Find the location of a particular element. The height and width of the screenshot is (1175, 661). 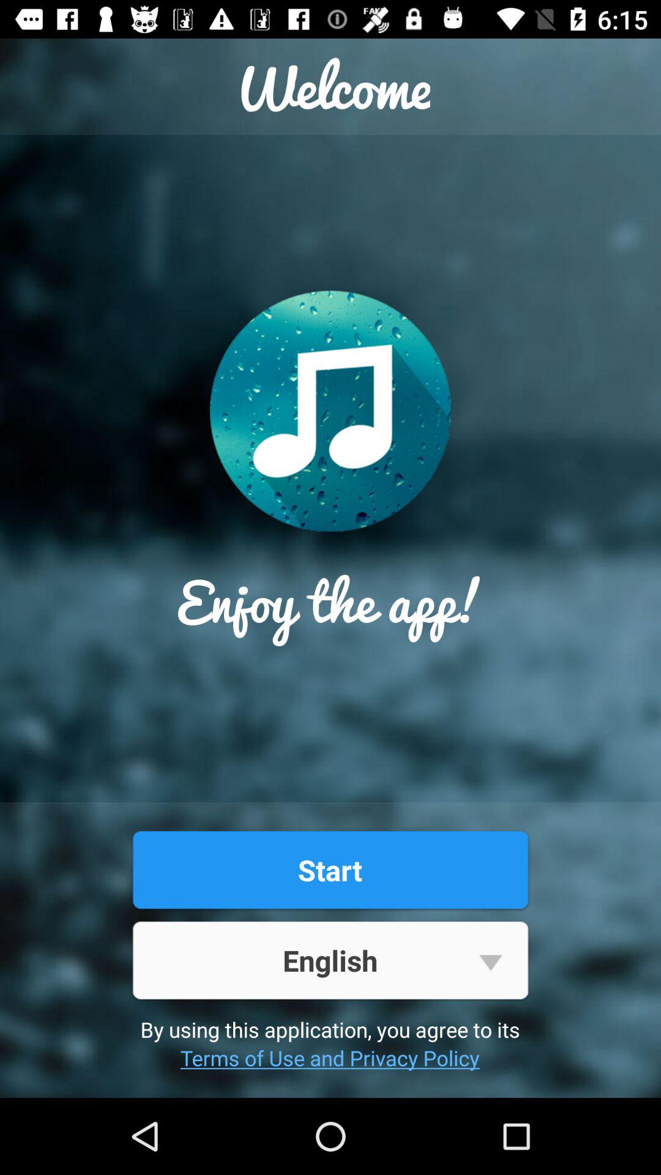

open the button above the english icon is located at coordinates (330, 870).